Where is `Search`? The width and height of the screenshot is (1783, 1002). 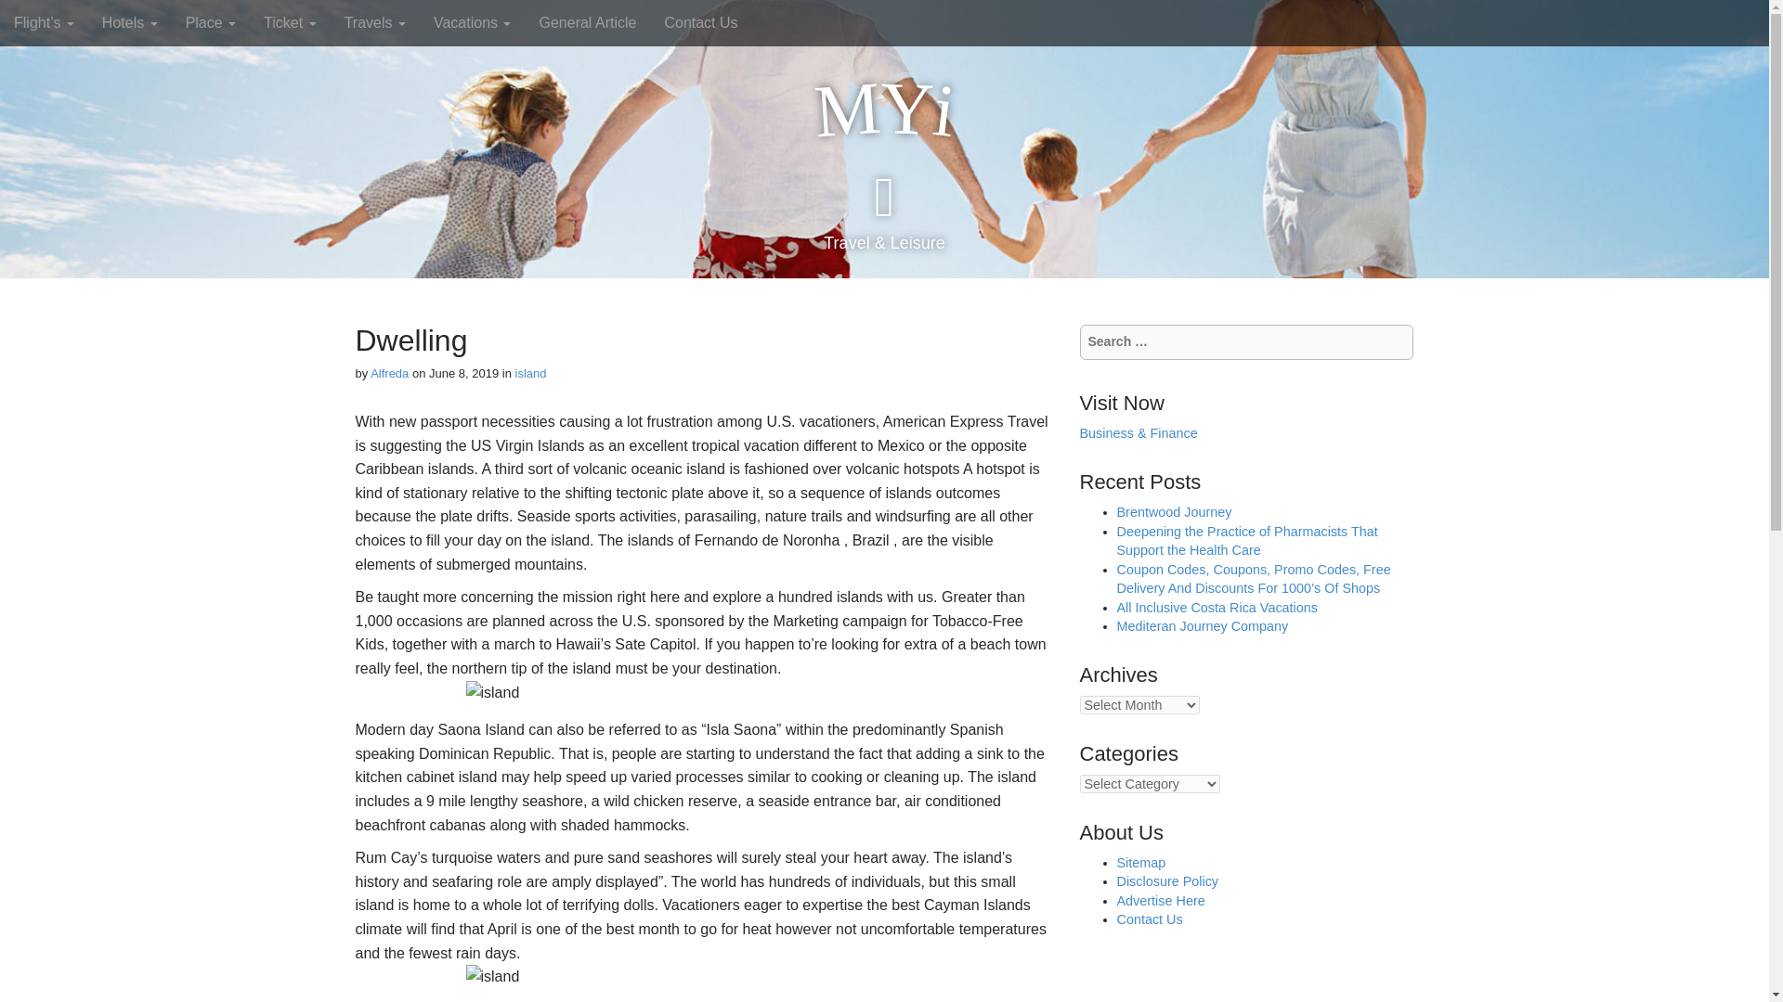 Search is located at coordinates (28, 17).